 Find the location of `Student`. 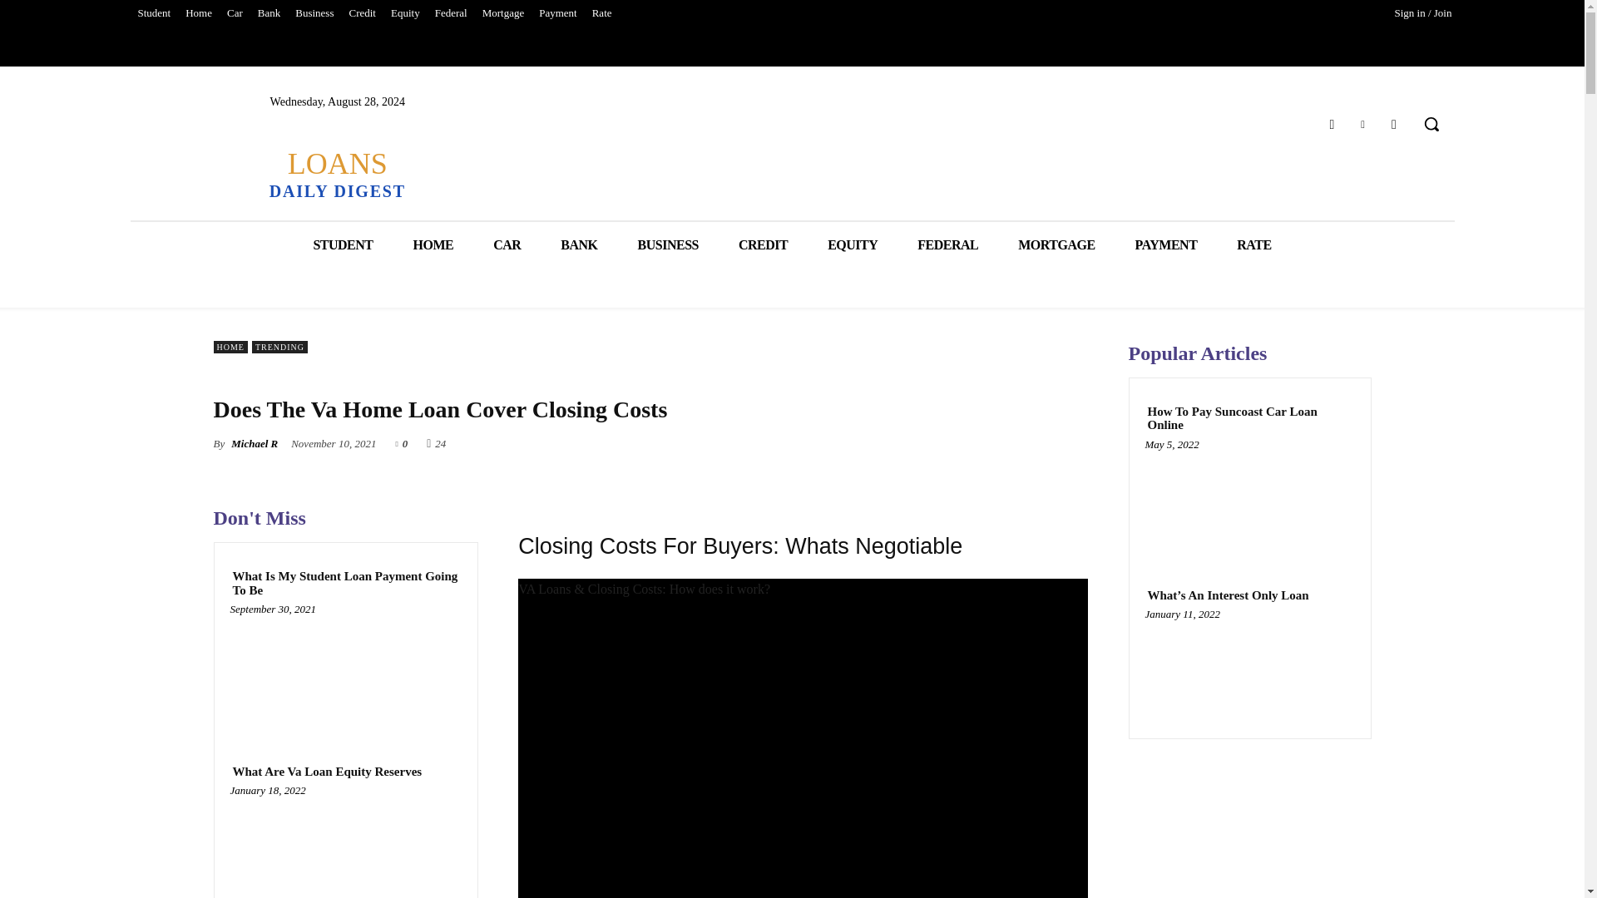

Student is located at coordinates (153, 13).